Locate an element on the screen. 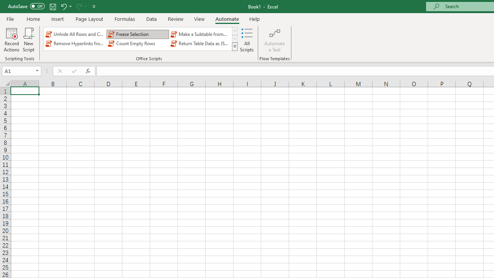  Save is located at coordinates (52, 6).